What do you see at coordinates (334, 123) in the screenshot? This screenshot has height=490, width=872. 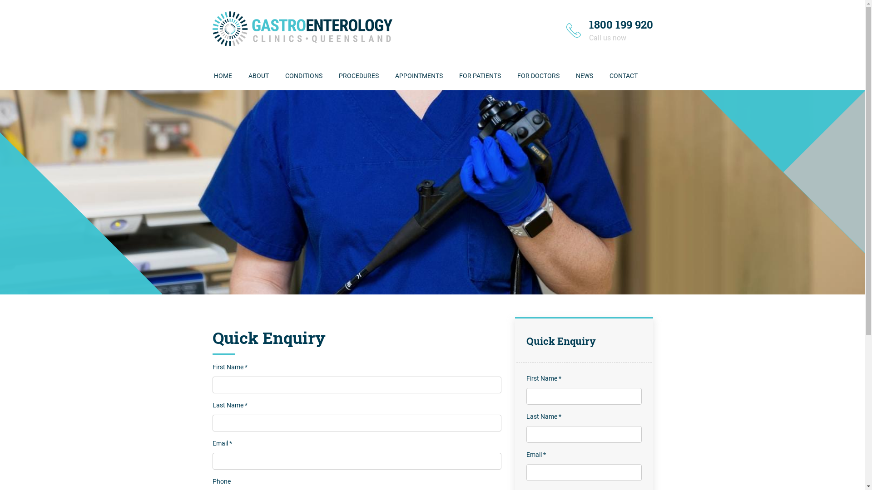 I see `Coeliac Disease` at bounding box center [334, 123].